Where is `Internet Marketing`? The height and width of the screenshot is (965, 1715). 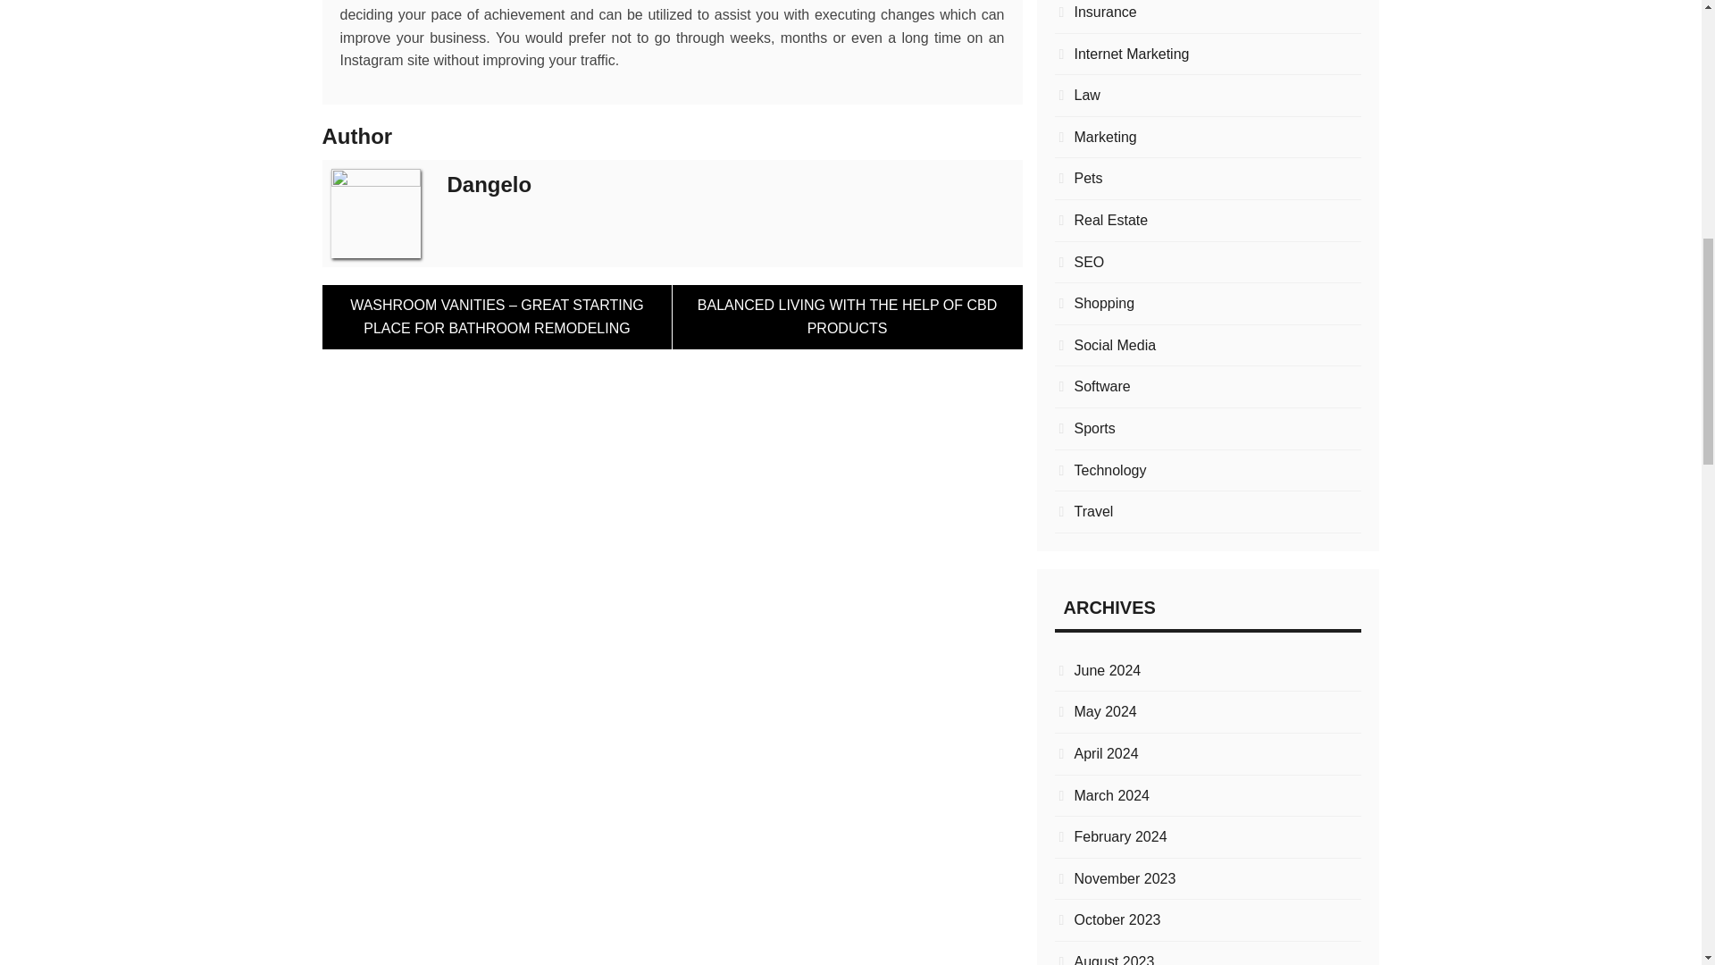
Internet Marketing is located at coordinates (1208, 54).